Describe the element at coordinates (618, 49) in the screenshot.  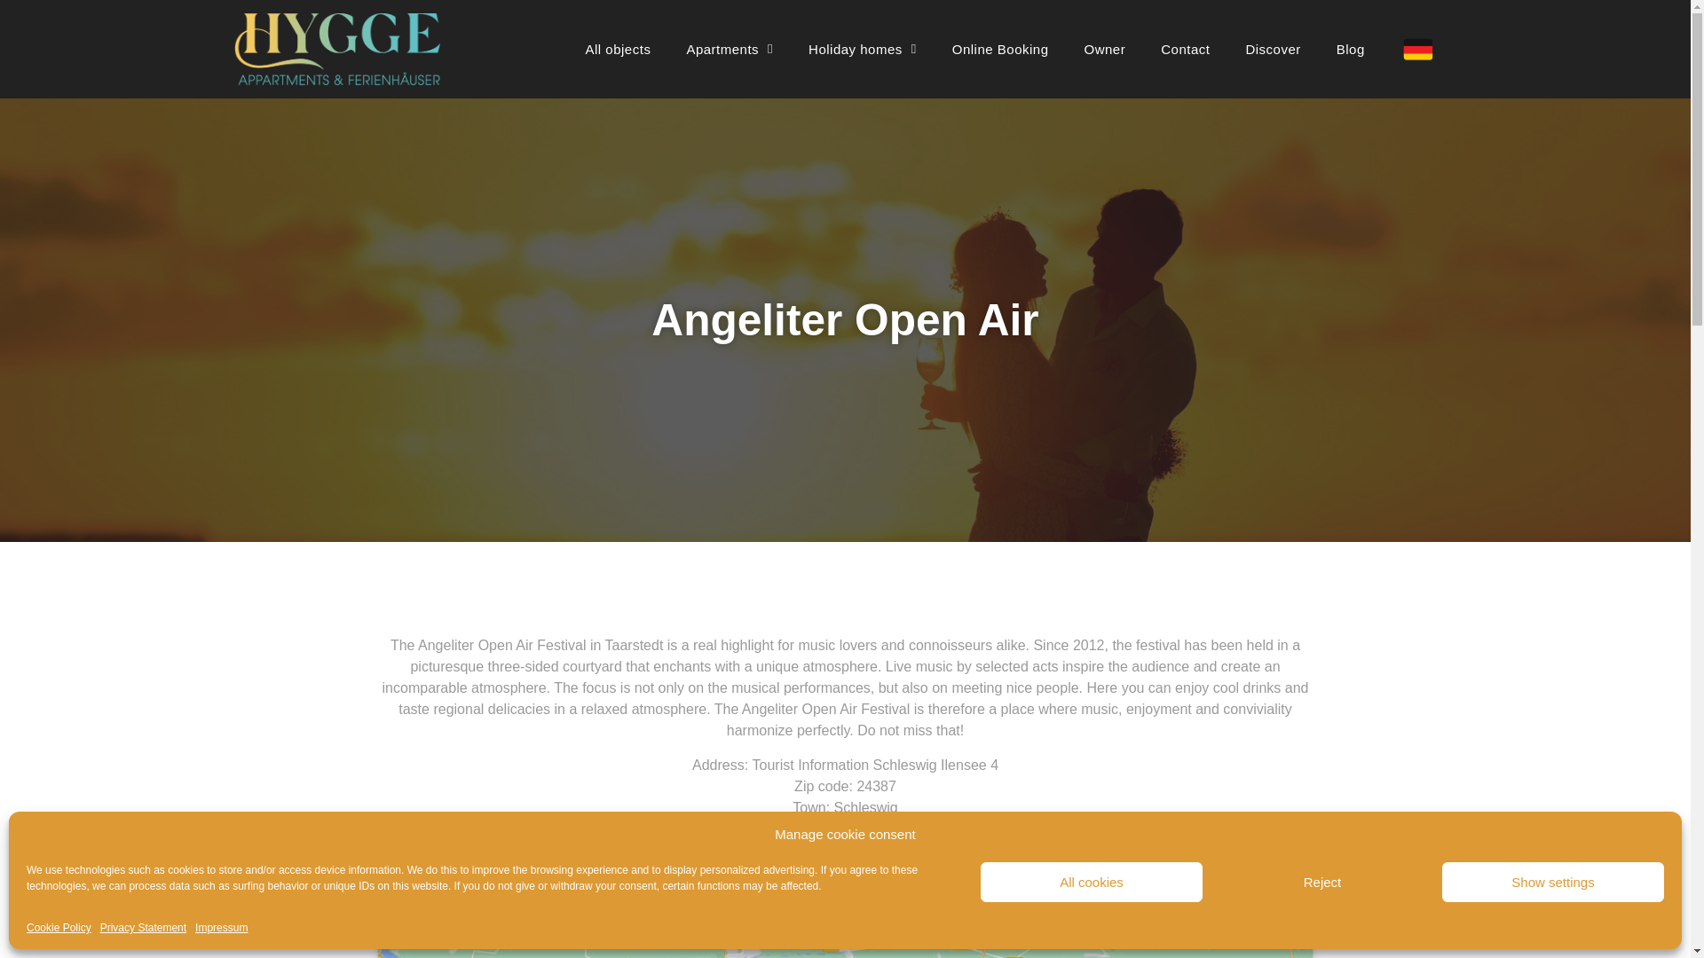
I see `All objects` at that location.